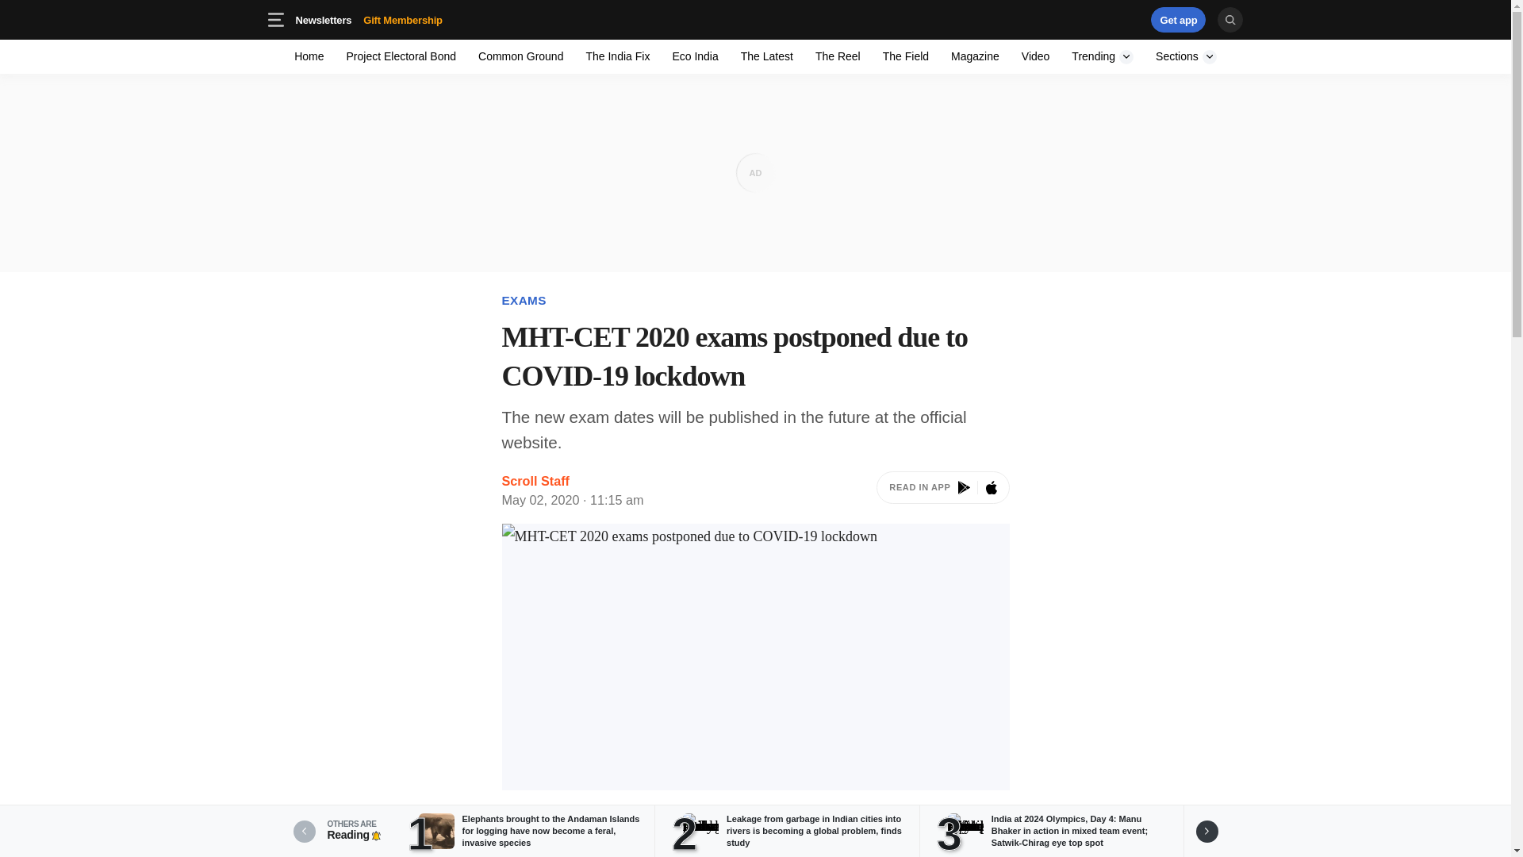 The image size is (1523, 857). What do you see at coordinates (401, 56) in the screenshot?
I see `Project Electoral Bond` at bounding box center [401, 56].